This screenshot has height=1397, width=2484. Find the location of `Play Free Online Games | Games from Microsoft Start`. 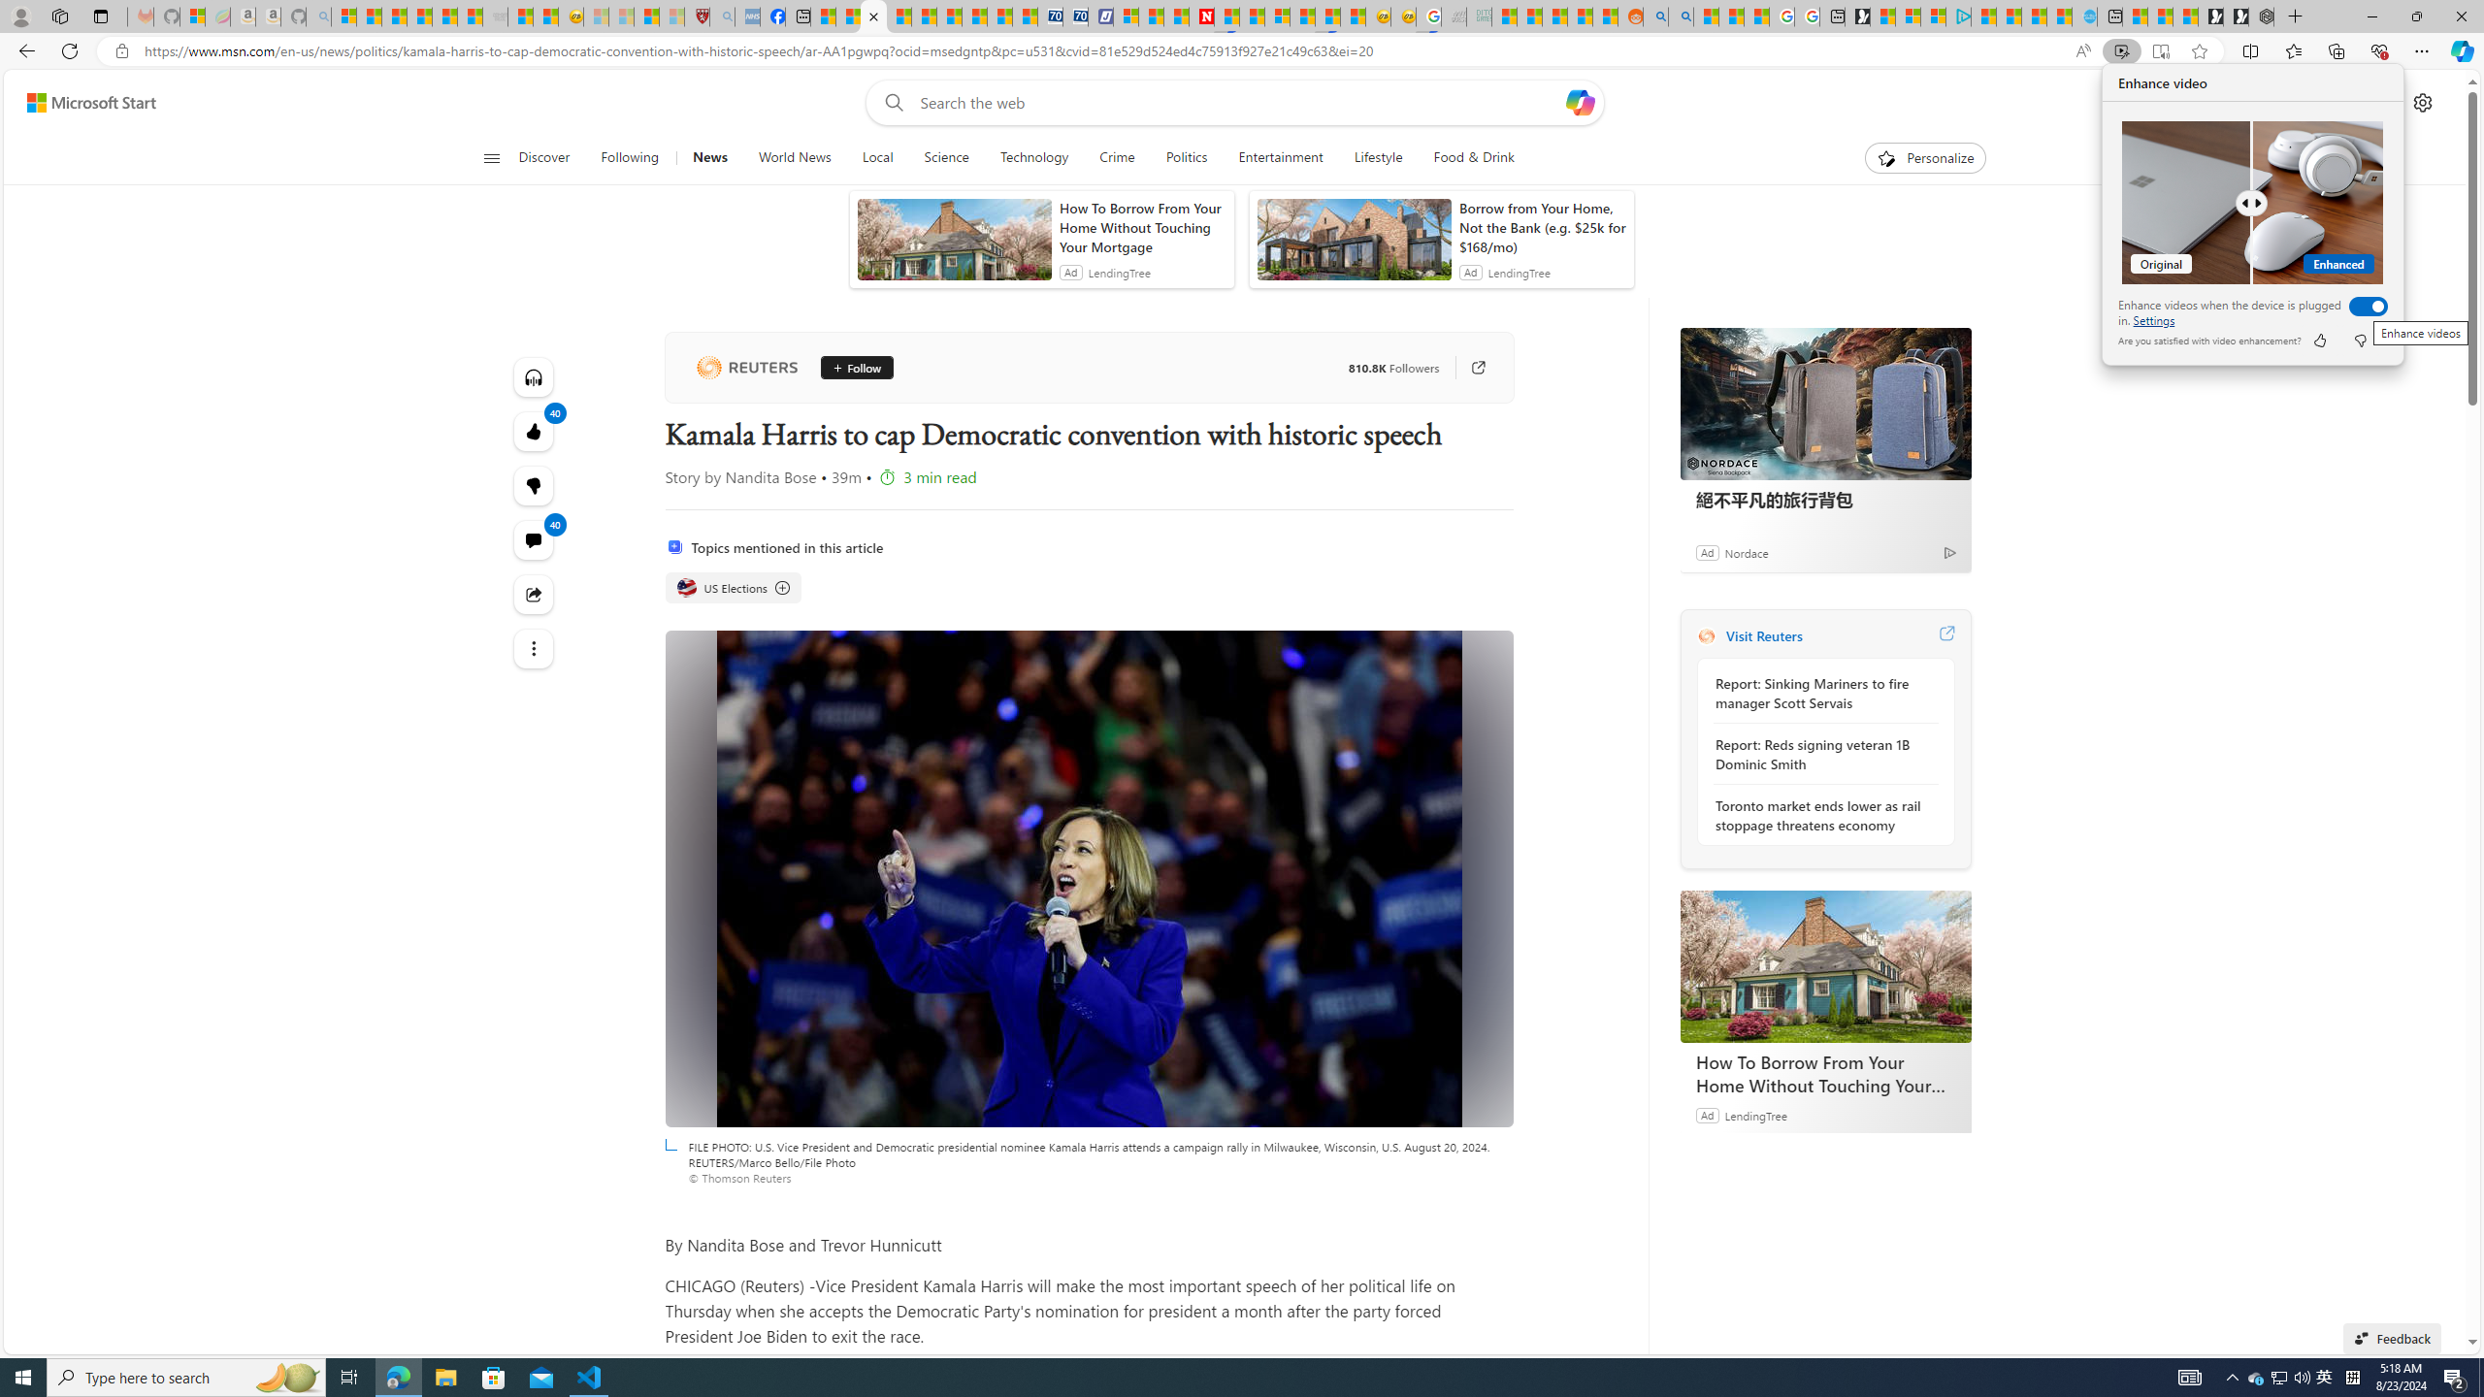

Play Free Online Games | Games from Microsoft Start is located at coordinates (2237, 16).